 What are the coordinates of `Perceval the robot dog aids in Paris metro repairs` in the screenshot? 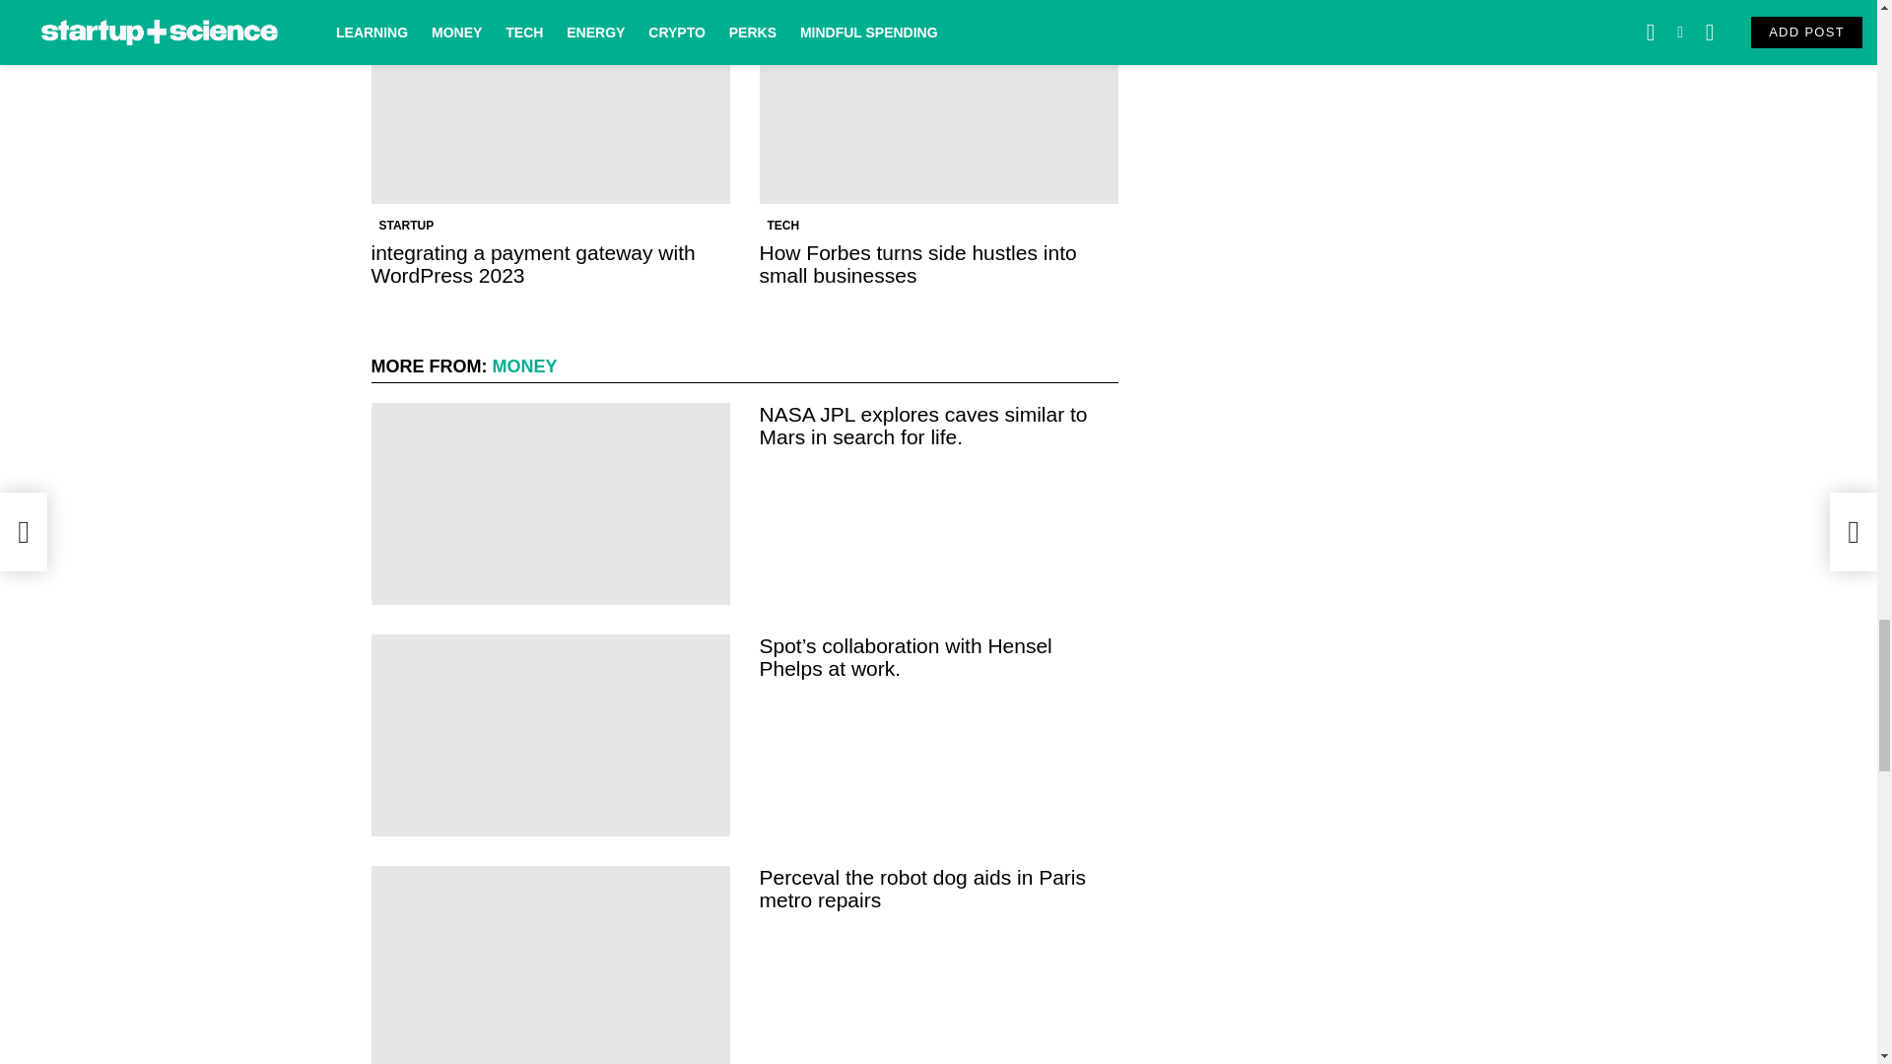 It's located at (550, 965).